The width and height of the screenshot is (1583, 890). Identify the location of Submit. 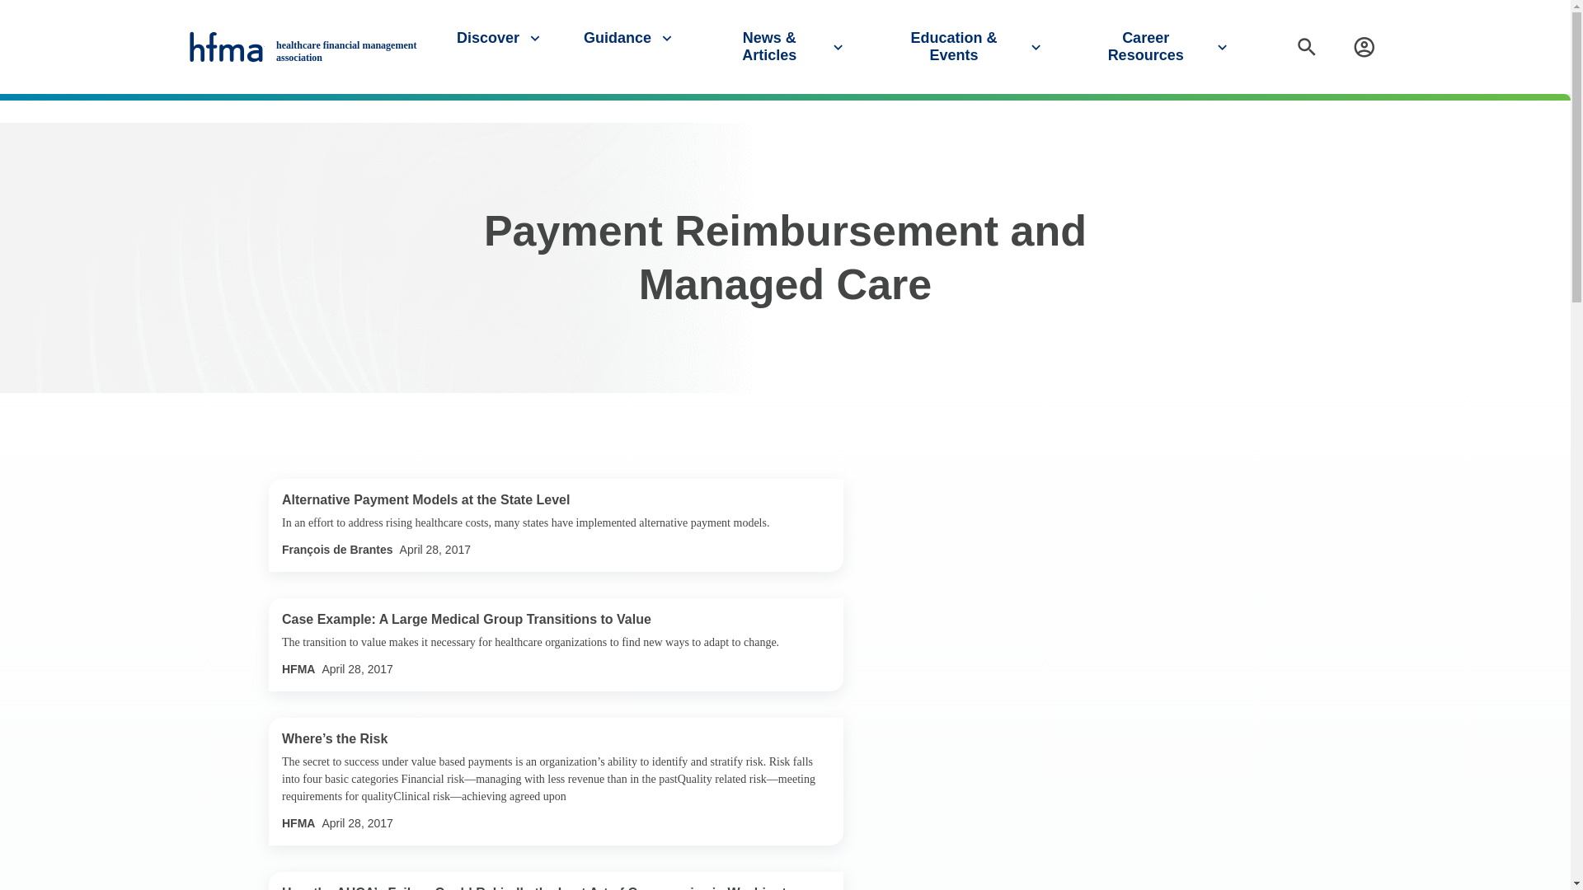
(1552, 110).